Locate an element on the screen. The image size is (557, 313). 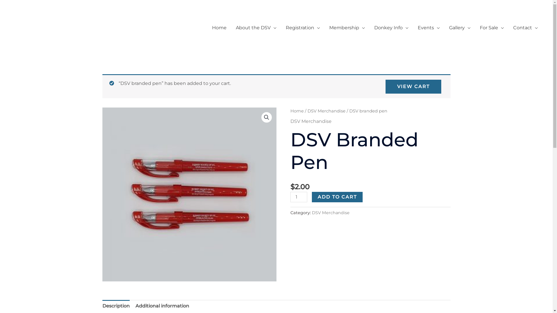
VIEW CART is located at coordinates (413, 87).